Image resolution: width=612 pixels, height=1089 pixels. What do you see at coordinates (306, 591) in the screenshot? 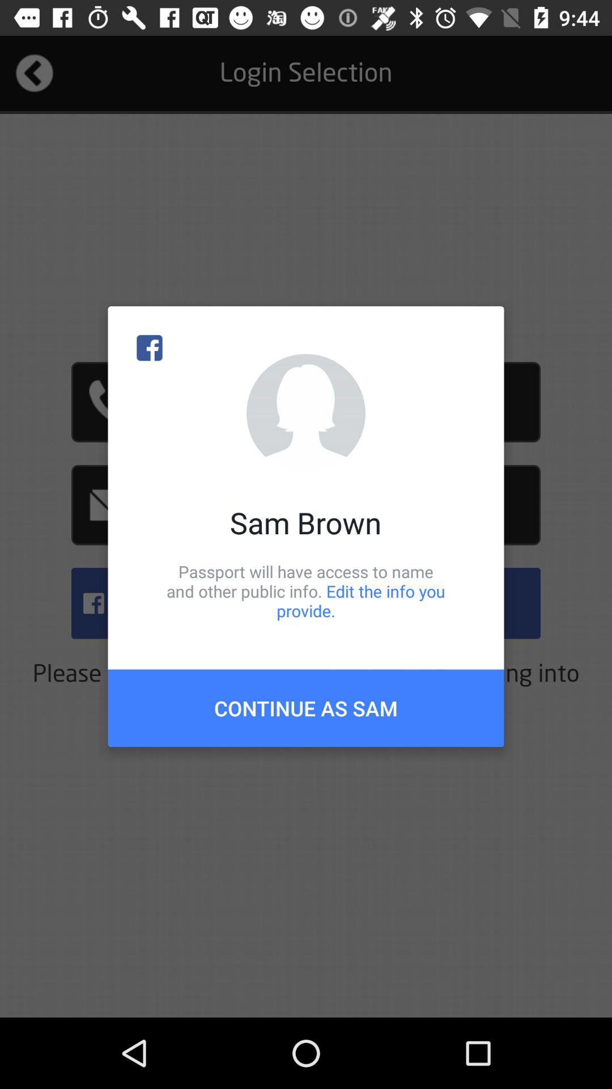
I see `turn off the icon below sam brown item` at bounding box center [306, 591].